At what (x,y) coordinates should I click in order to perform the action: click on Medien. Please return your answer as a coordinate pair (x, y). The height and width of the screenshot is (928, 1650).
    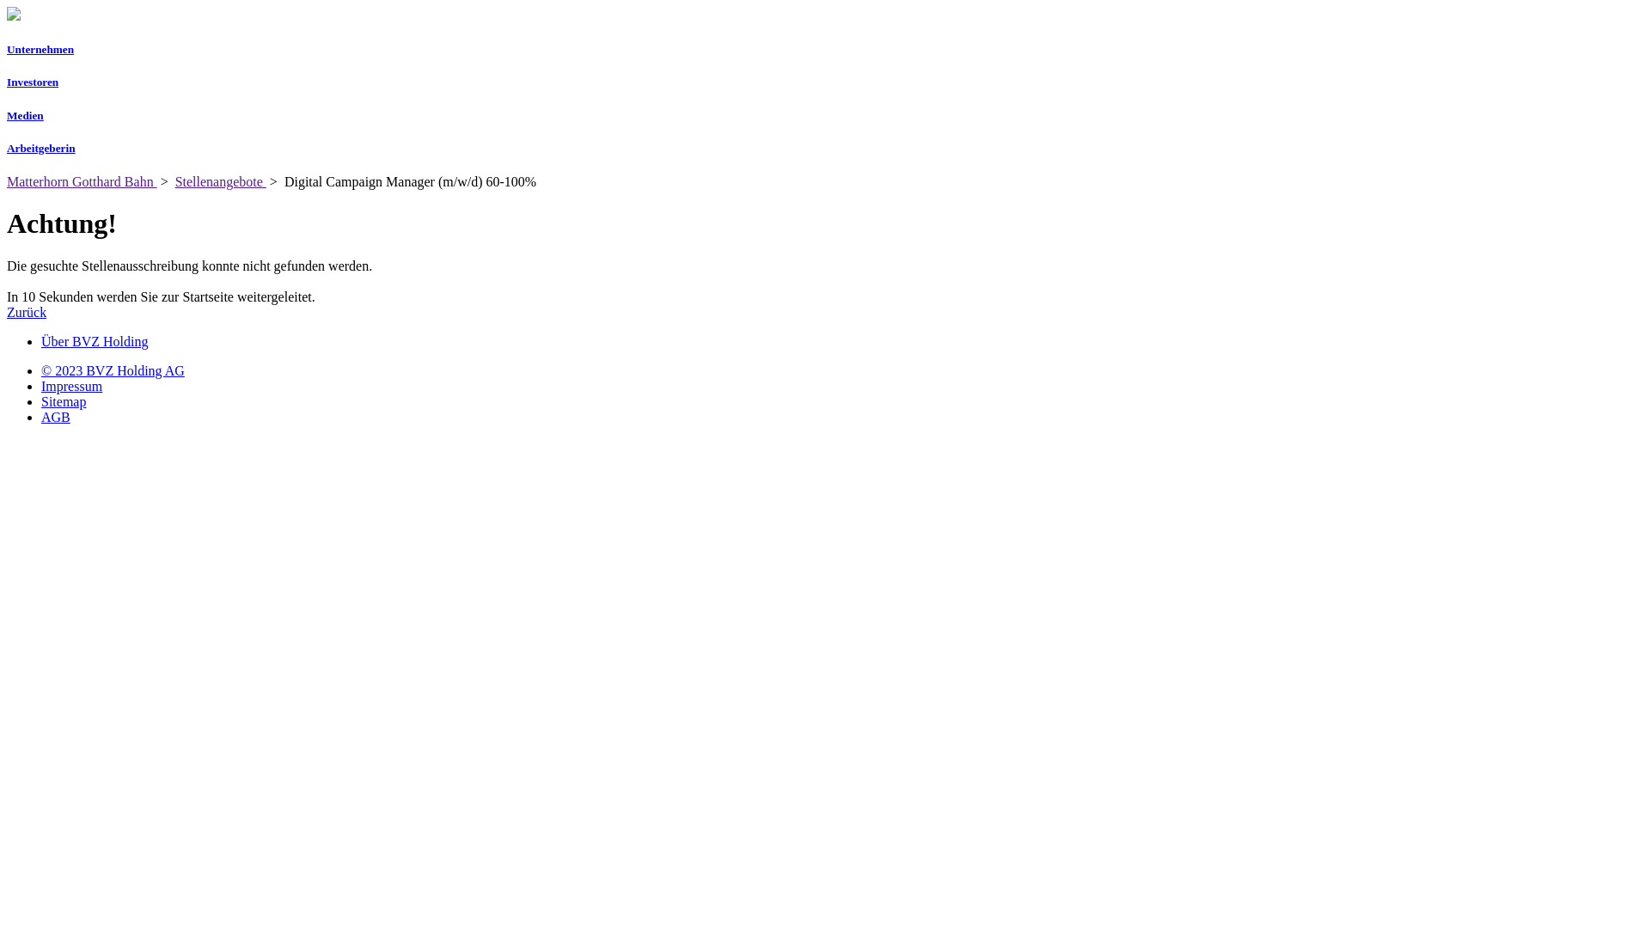
    Looking at the image, I should click on (825, 116).